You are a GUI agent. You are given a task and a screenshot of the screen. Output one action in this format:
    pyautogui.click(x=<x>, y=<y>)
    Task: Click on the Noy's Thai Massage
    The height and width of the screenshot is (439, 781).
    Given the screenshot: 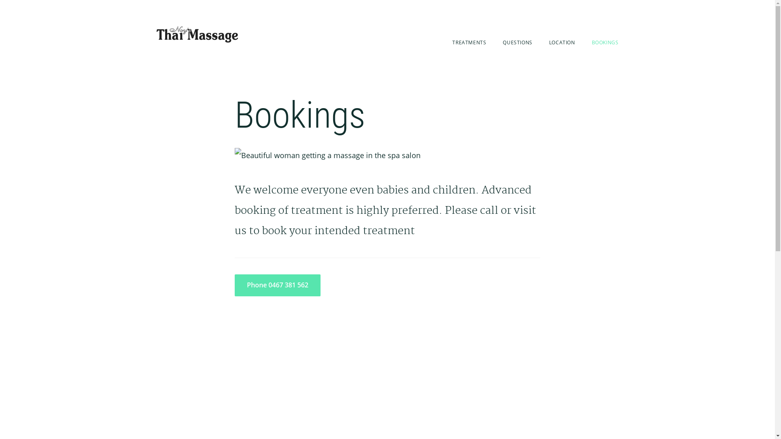 What is the action you would take?
    pyautogui.click(x=197, y=41)
    